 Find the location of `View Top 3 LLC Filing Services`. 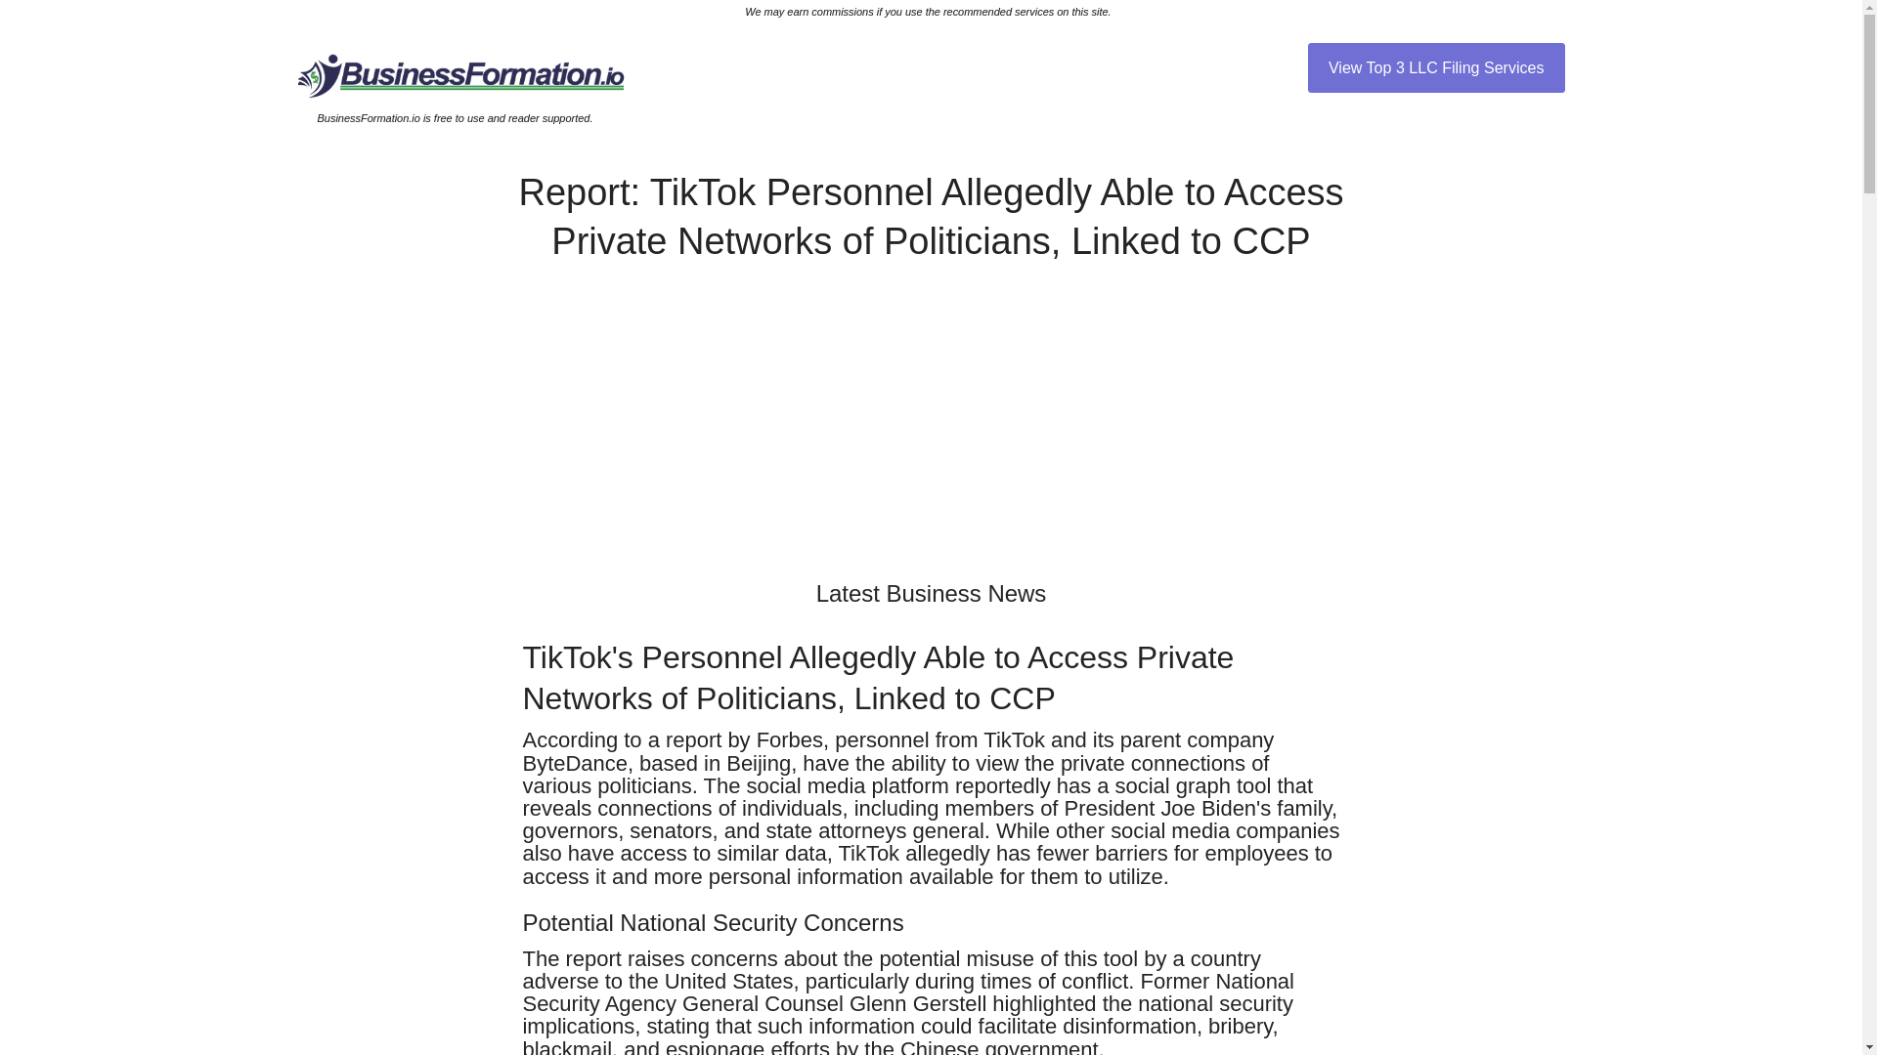

View Top 3 LLC Filing Services is located at coordinates (1437, 68).